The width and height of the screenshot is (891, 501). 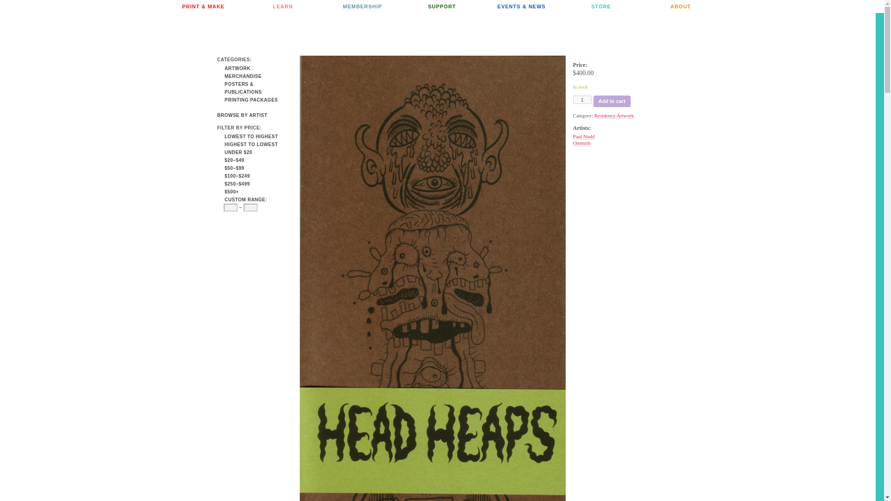 I want to click on ARTWORK, so click(x=234, y=68).